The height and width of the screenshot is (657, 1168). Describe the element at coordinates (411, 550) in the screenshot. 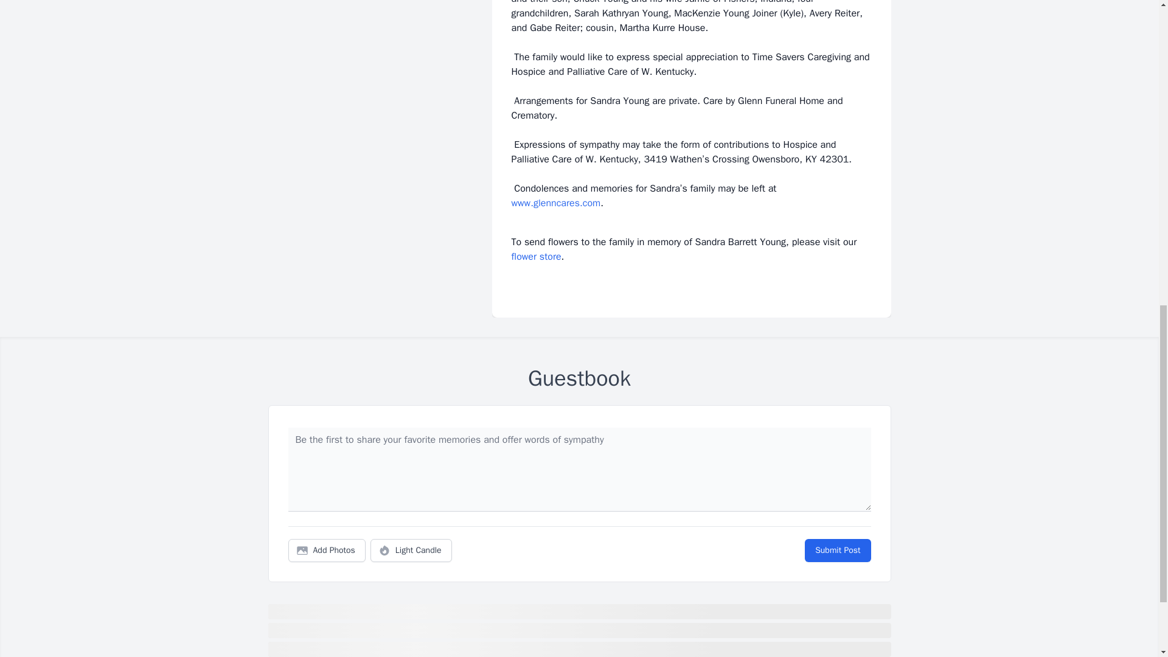

I see `Light Candle` at that location.